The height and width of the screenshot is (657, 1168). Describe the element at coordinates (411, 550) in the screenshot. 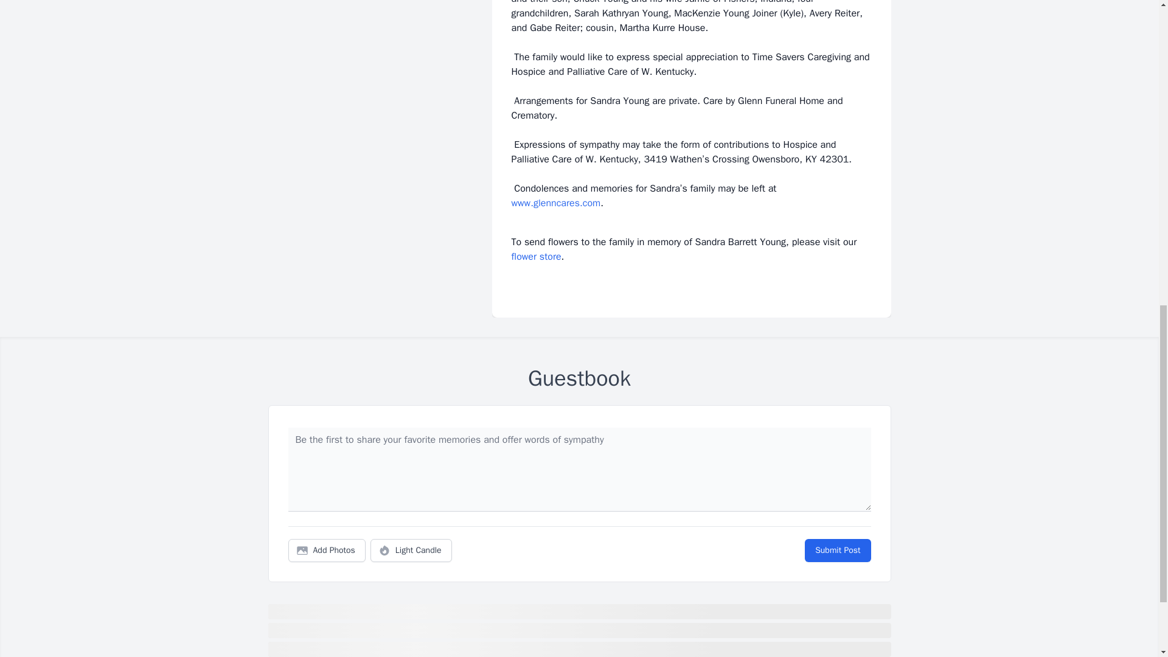

I see `Light Candle` at that location.